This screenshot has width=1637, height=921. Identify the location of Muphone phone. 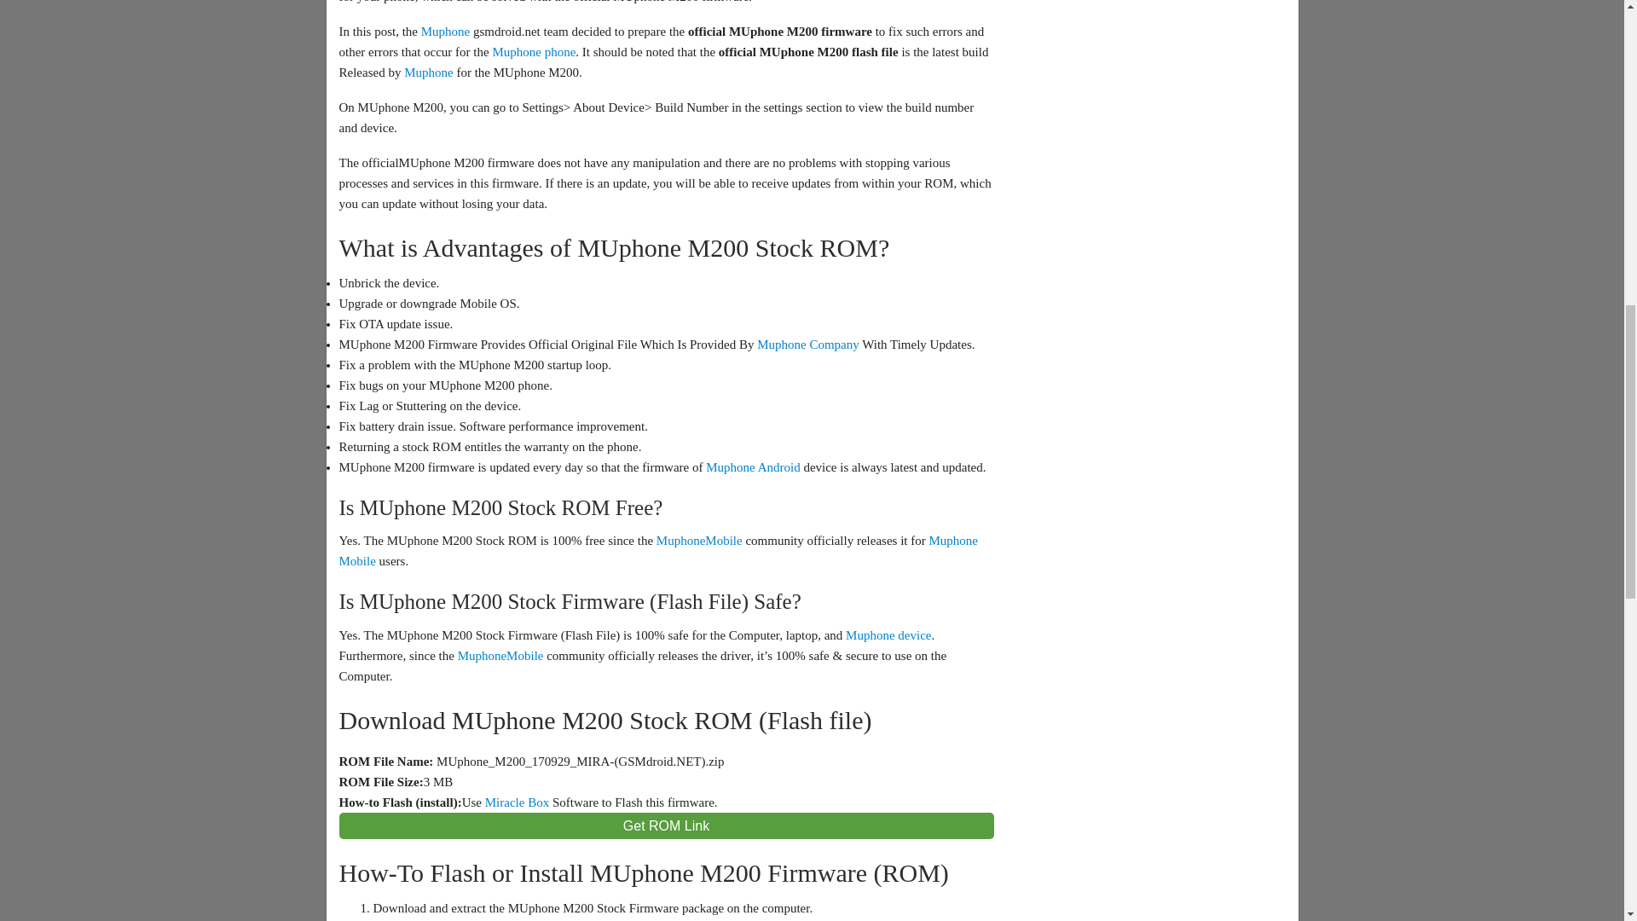
(534, 51).